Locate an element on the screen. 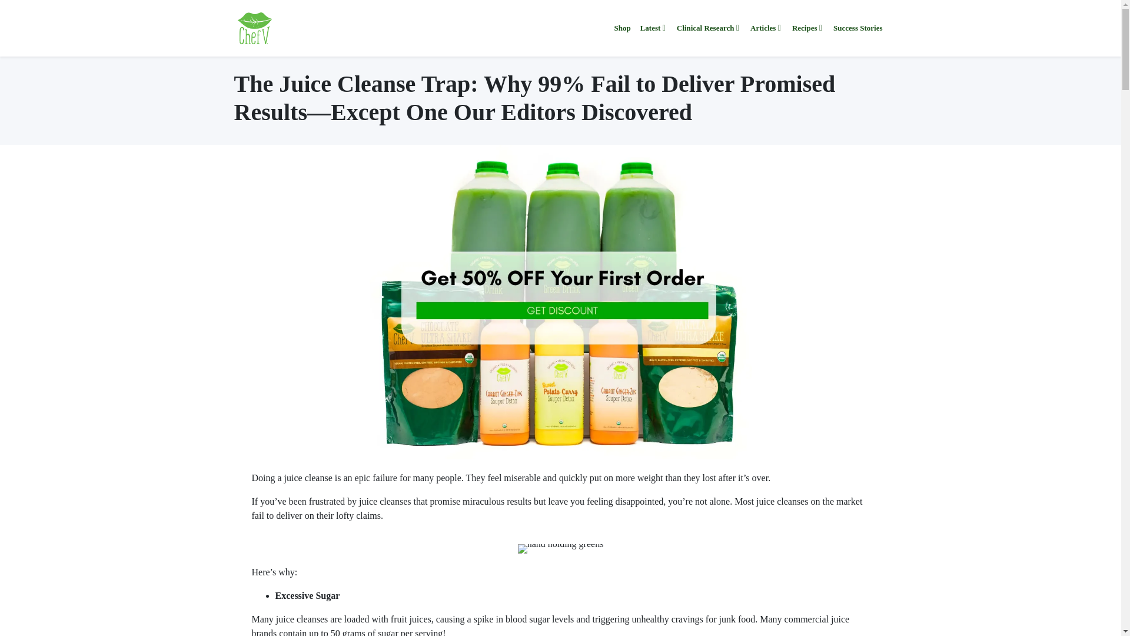 The width and height of the screenshot is (1130, 636). Clinical Research is located at coordinates (709, 28).